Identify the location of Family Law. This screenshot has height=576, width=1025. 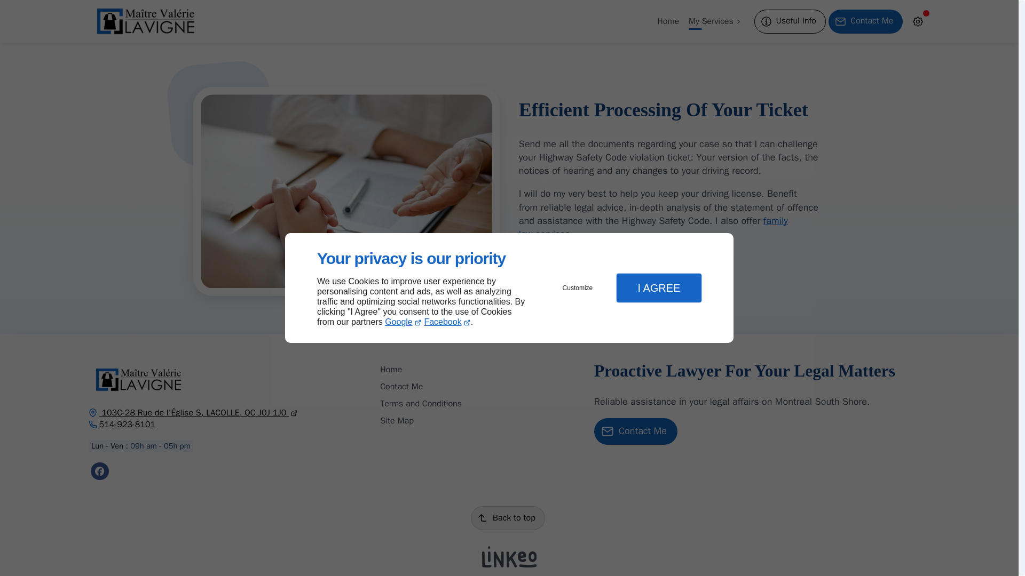
(653, 227).